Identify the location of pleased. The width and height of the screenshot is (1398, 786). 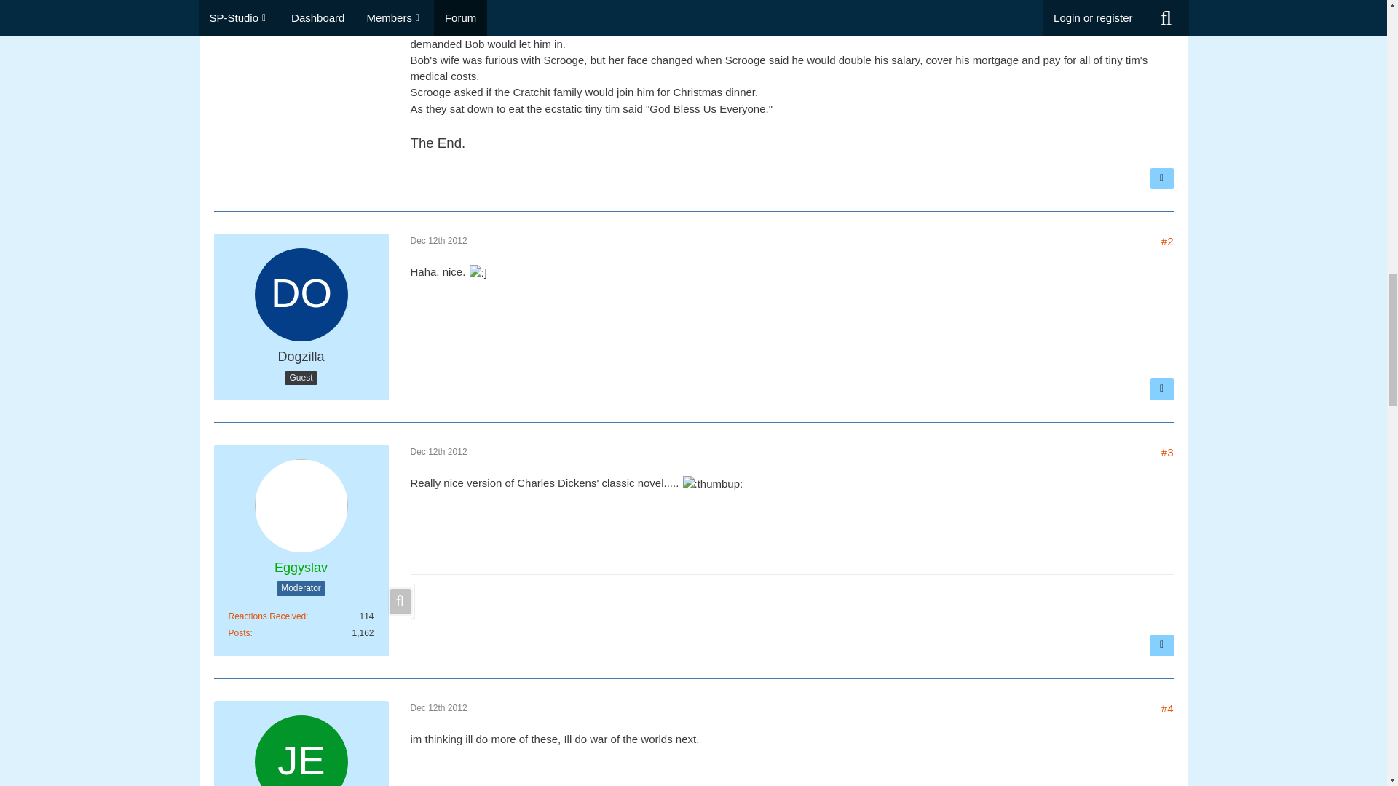
(478, 272).